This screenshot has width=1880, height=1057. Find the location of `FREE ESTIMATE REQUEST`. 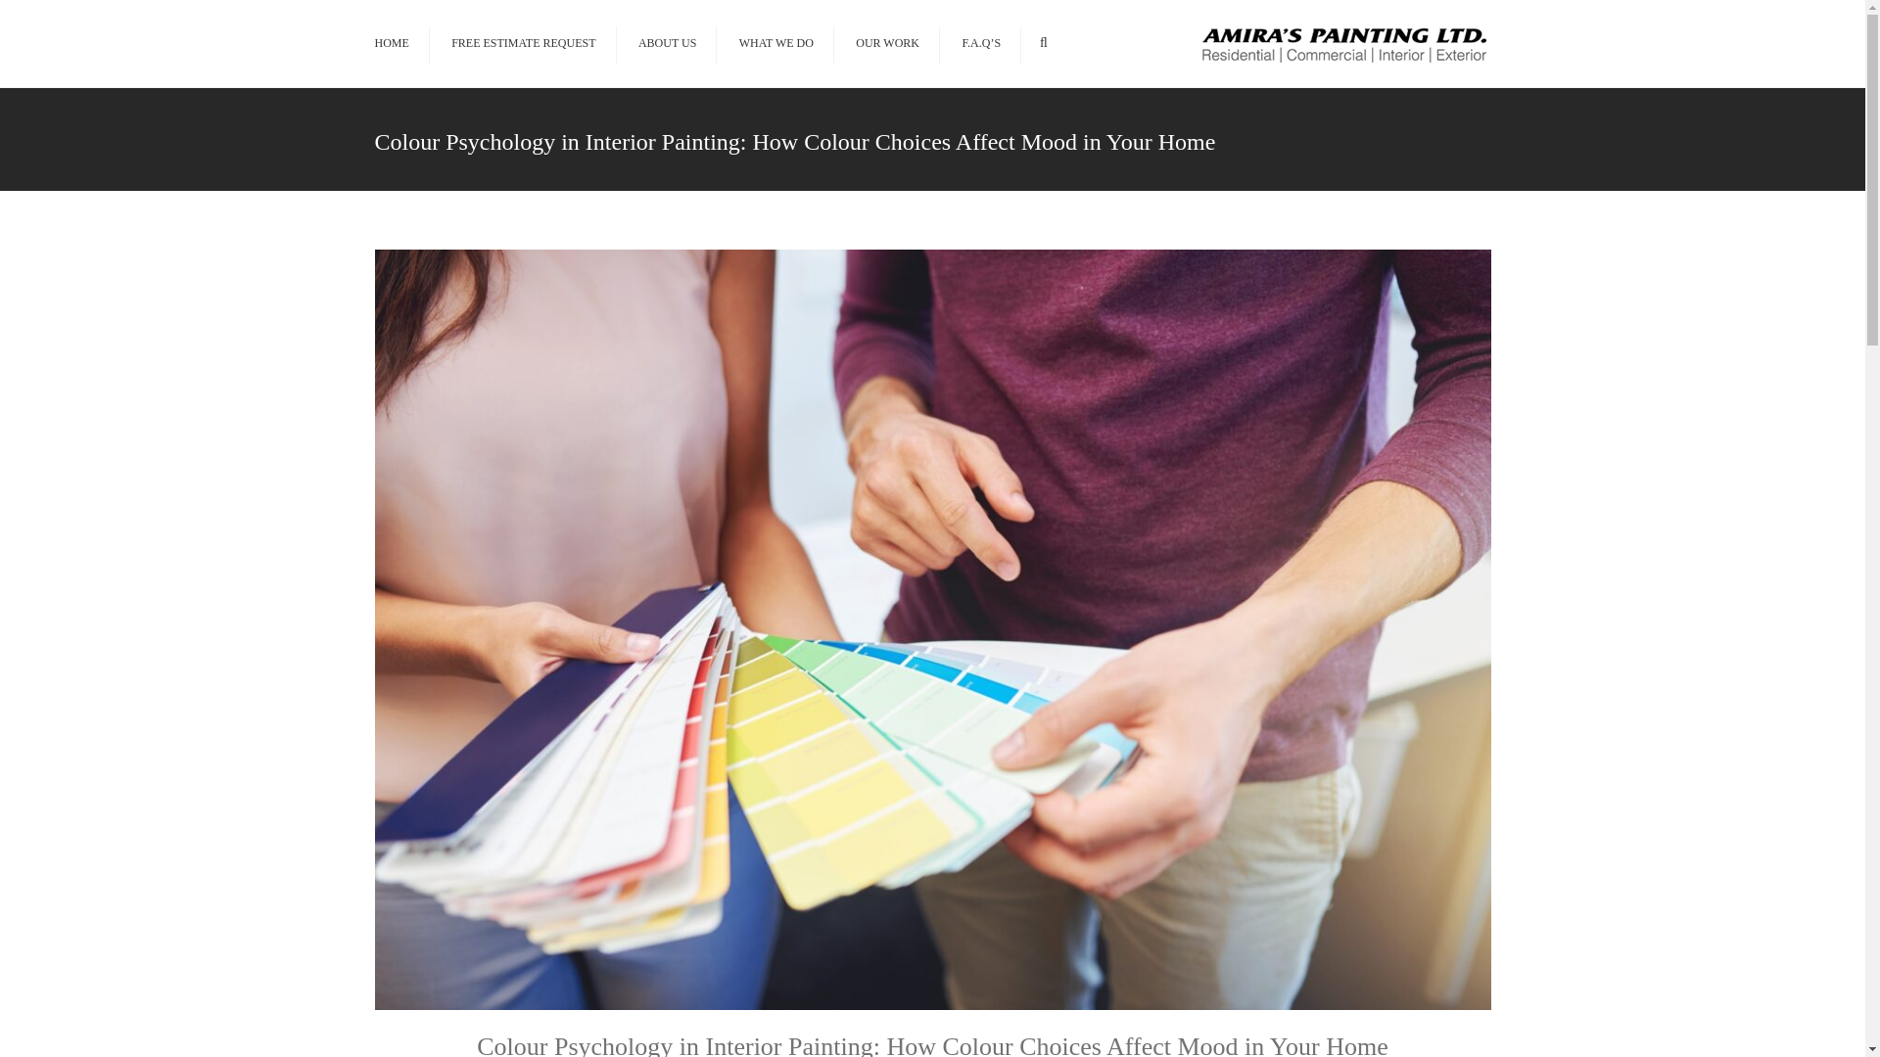

FREE ESTIMATE REQUEST is located at coordinates (523, 43).